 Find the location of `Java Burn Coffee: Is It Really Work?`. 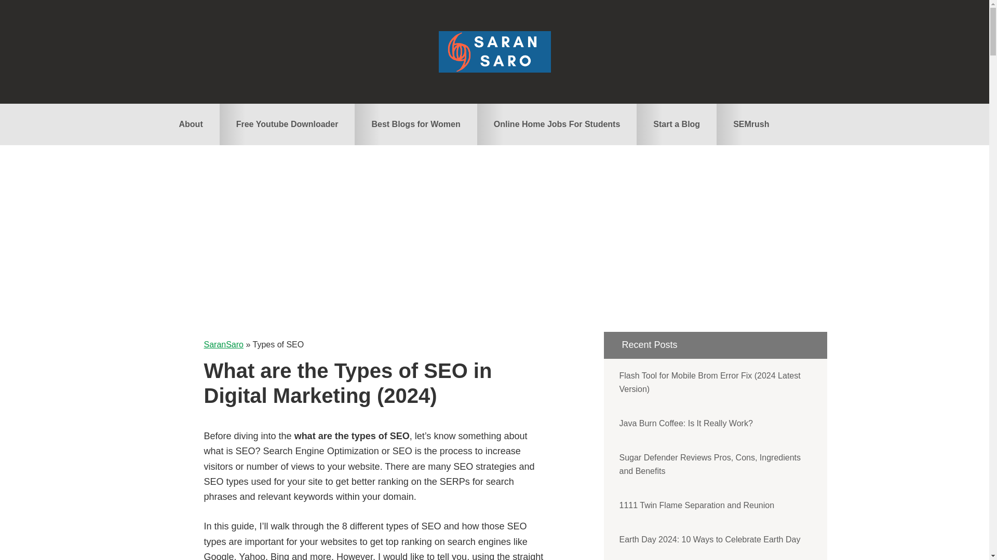

Java Burn Coffee: Is It Really Work? is located at coordinates (715, 423).